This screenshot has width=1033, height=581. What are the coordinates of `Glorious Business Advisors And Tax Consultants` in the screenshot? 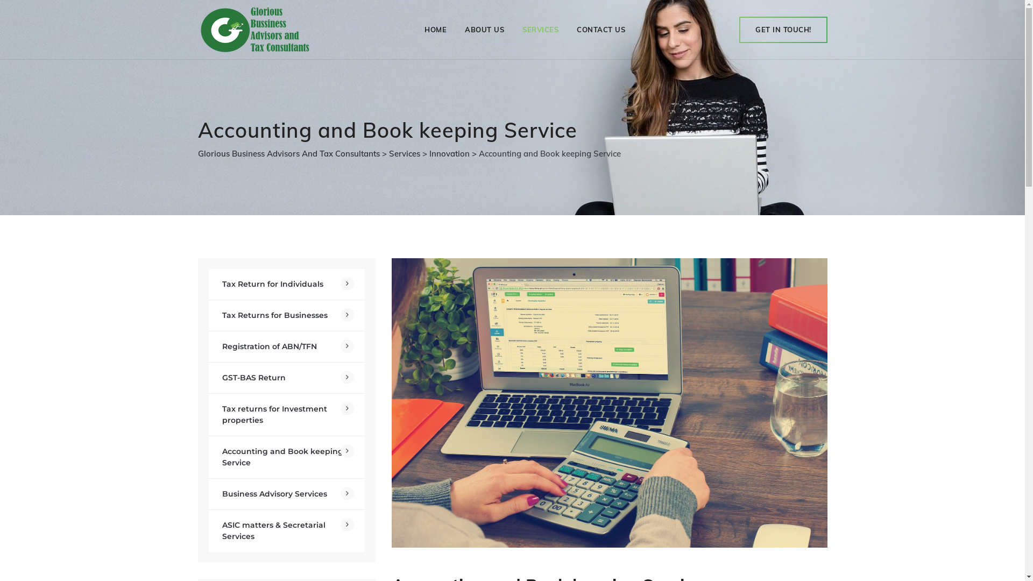 It's located at (254, 30).